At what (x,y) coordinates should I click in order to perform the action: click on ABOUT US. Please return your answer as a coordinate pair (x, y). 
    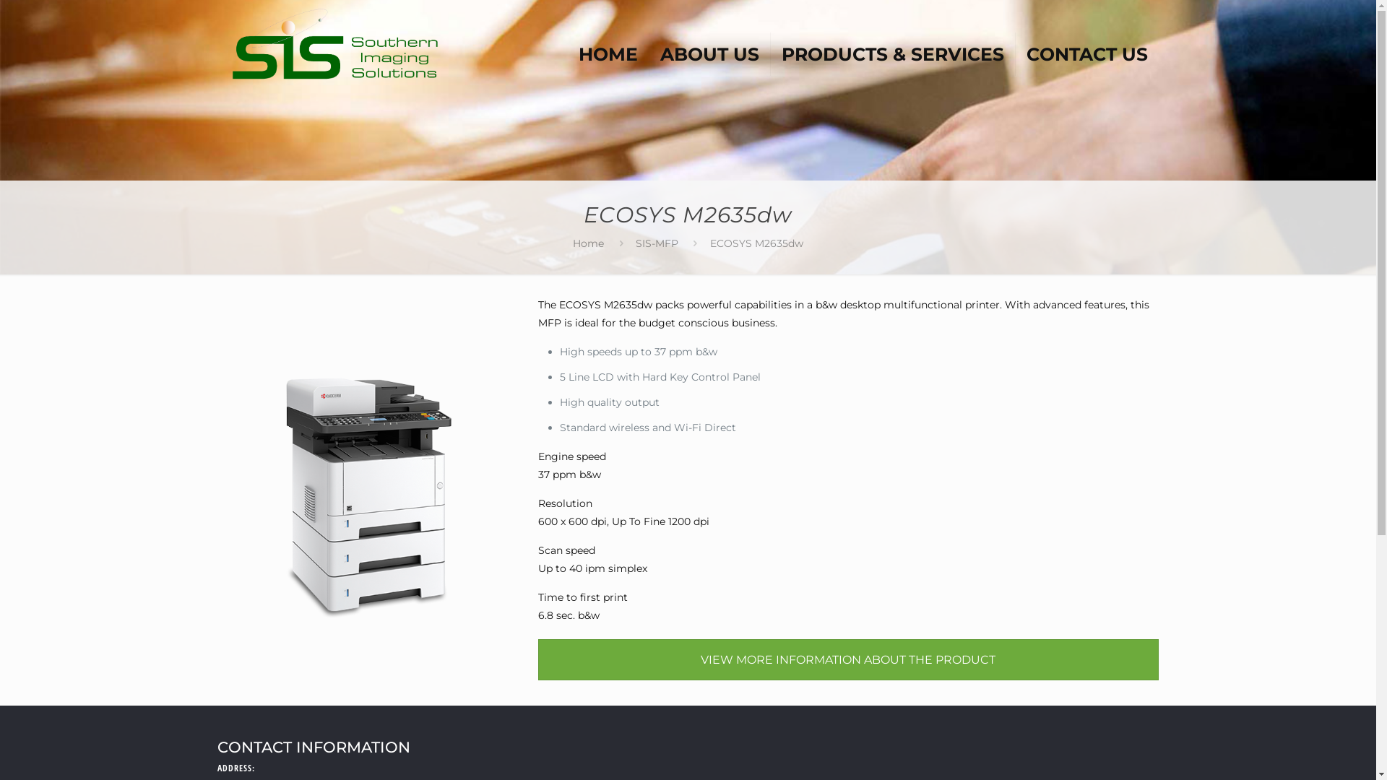
    Looking at the image, I should click on (710, 40).